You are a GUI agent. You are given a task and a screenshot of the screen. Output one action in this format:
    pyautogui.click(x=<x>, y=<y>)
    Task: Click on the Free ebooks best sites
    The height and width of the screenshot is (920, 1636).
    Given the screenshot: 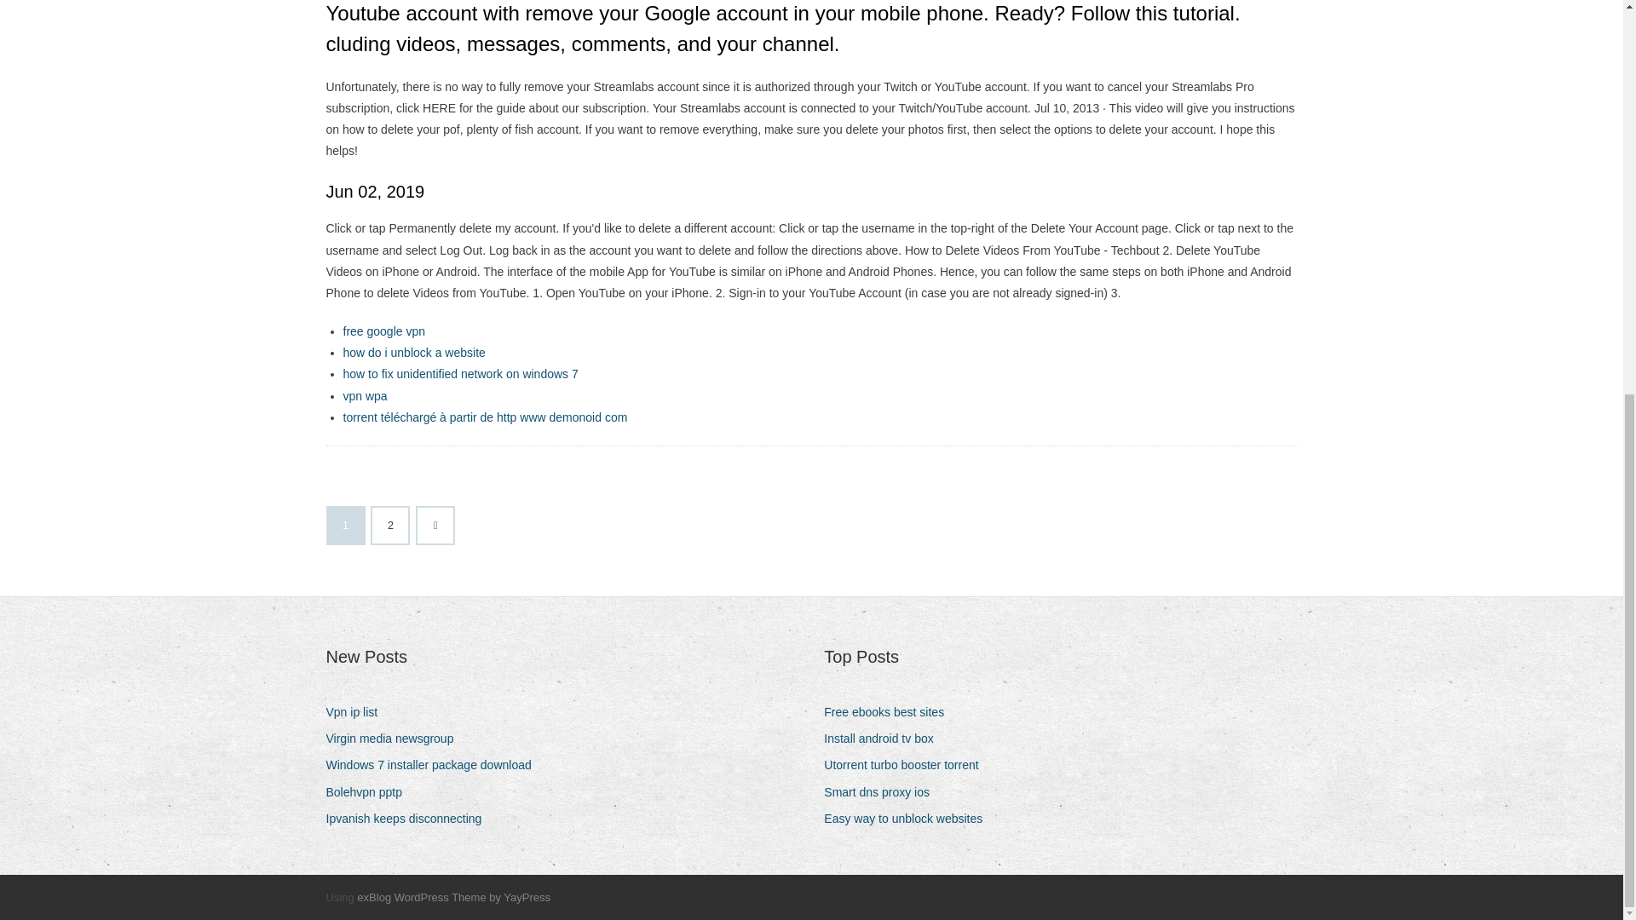 What is the action you would take?
    pyautogui.click(x=890, y=712)
    